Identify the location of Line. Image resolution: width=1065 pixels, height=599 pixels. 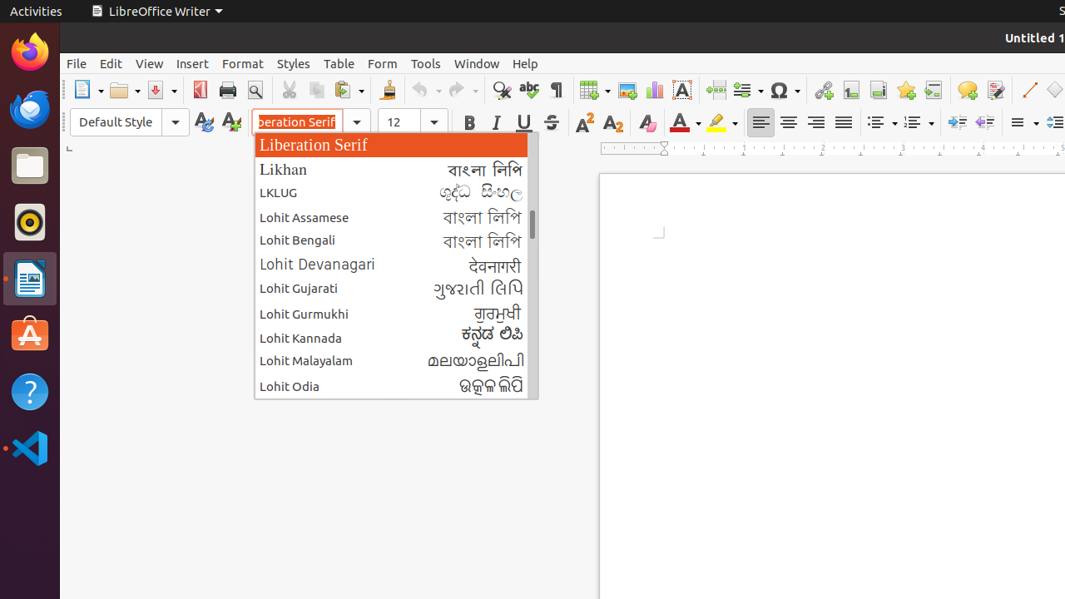
(1028, 90).